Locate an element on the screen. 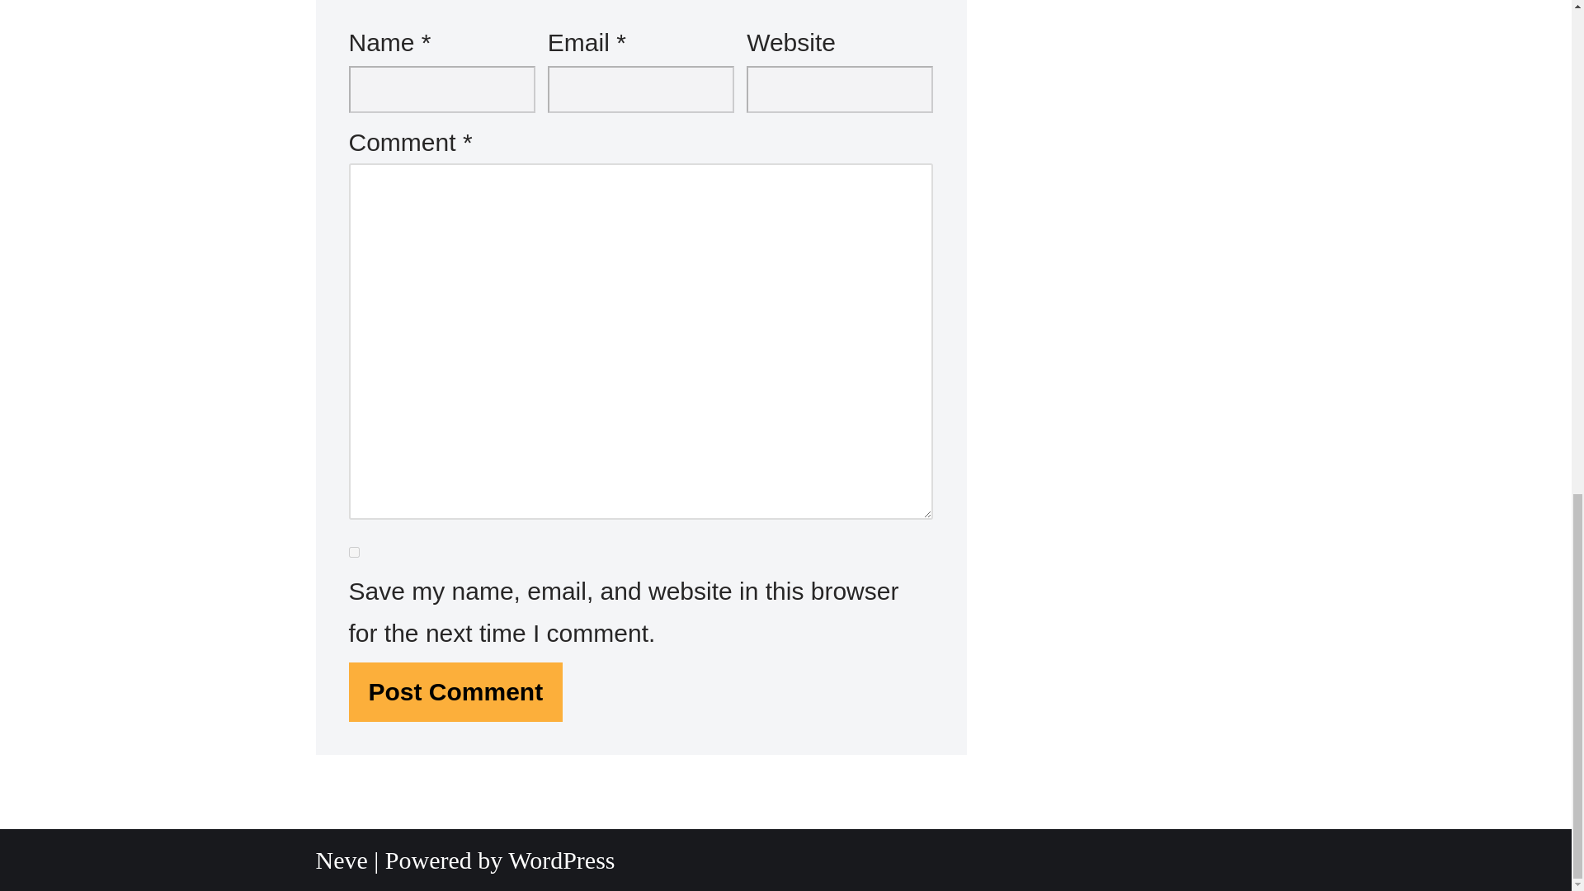  yes is located at coordinates (353, 553).